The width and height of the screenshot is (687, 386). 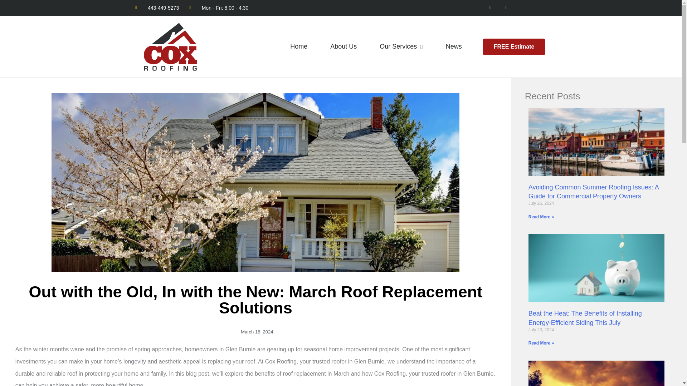 What do you see at coordinates (401, 46) in the screenshot?
I see `Our Services` at bounding box center [401, 46].